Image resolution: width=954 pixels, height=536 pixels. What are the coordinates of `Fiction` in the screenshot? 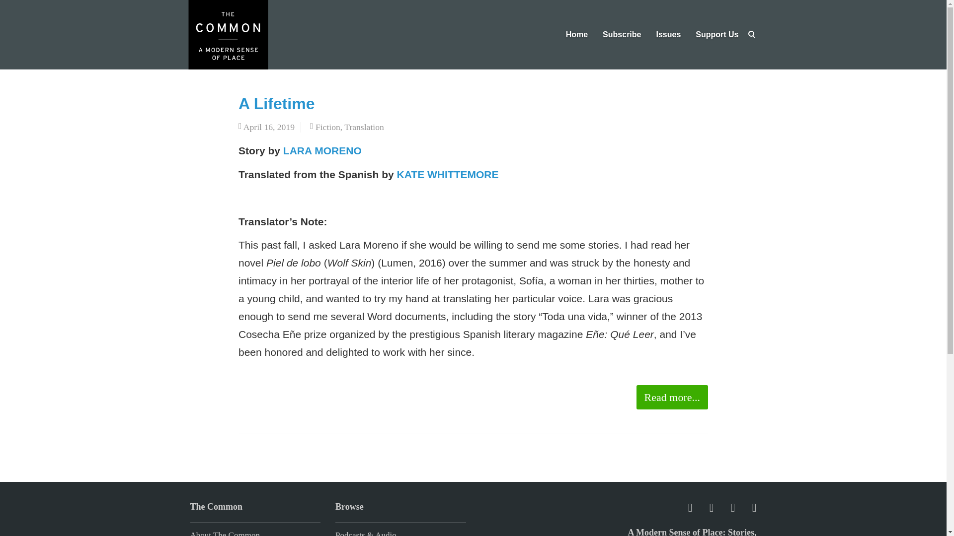 It's located at (328, 127).